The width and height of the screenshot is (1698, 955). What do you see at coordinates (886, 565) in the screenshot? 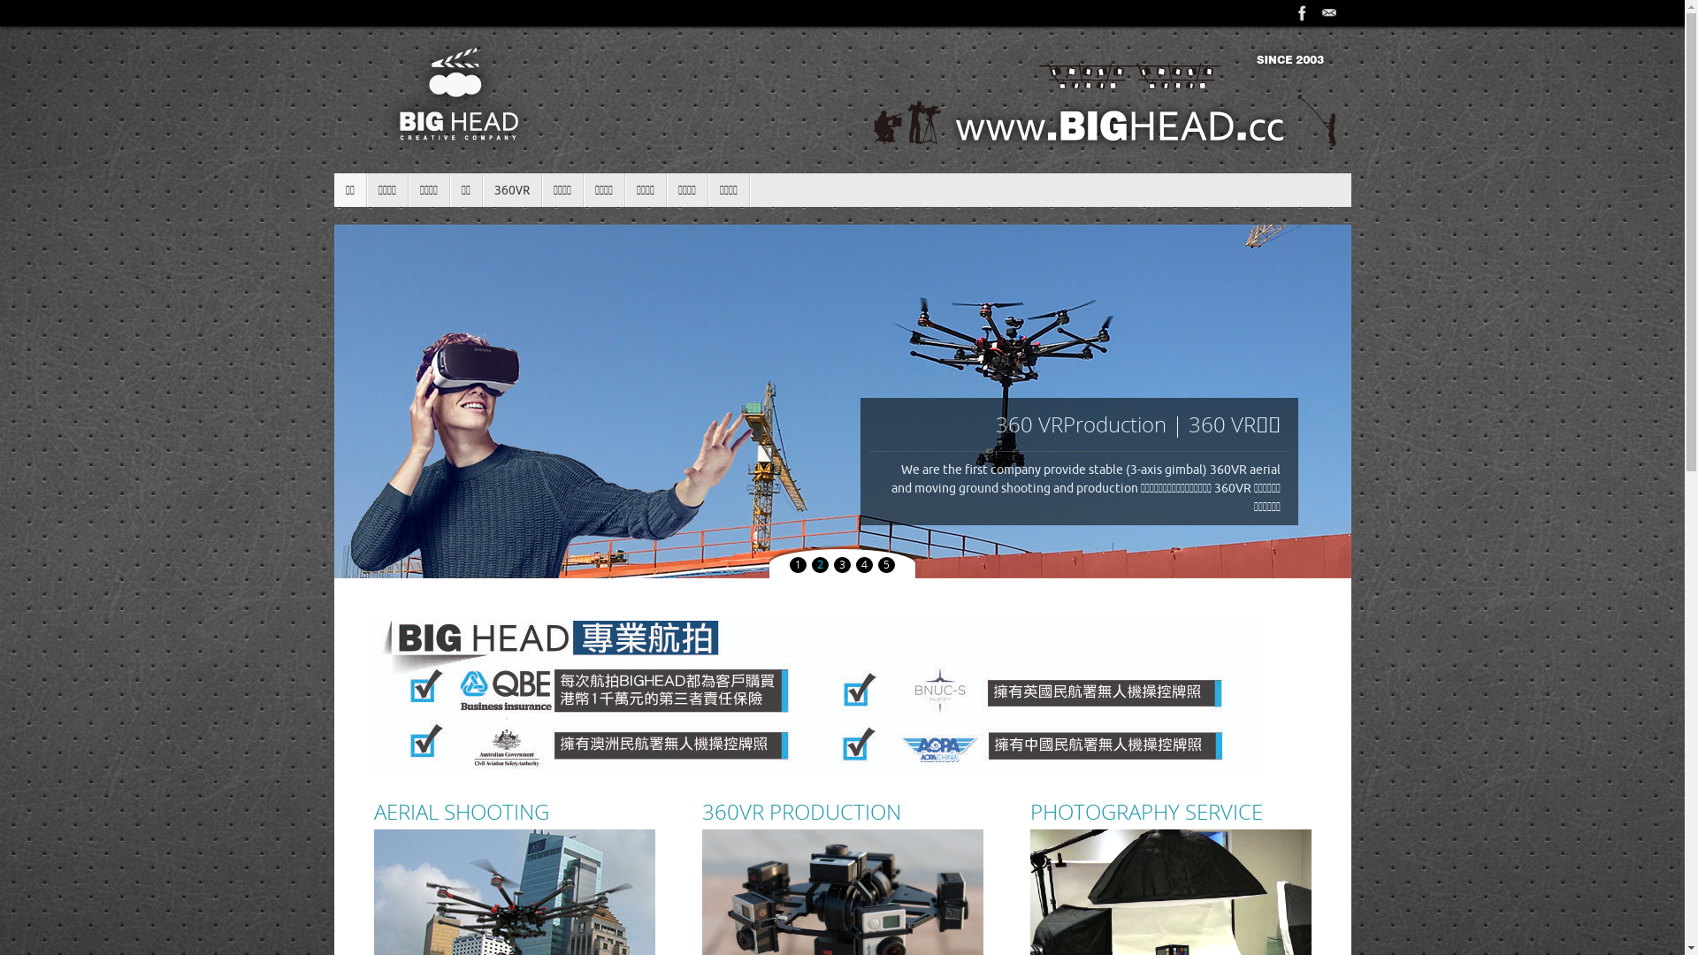
I see `5` at bounding box center [886, 565].